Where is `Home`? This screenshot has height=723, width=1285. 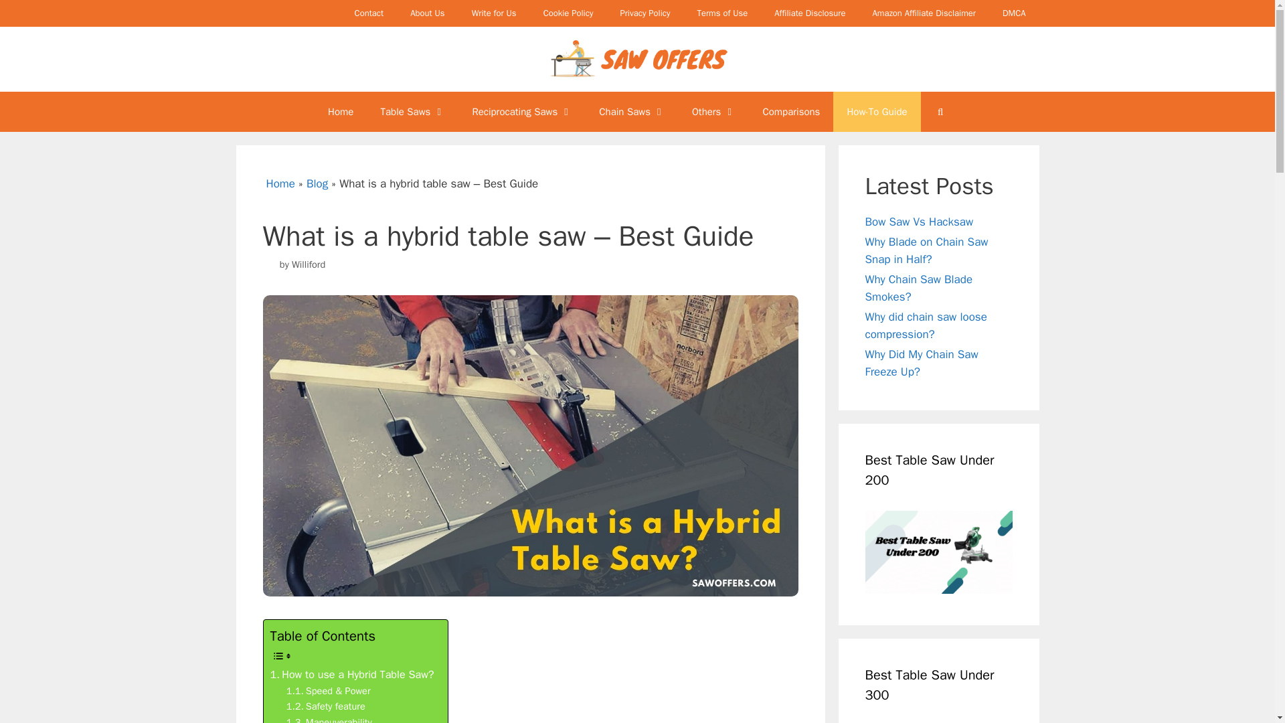
Home is located at coordinates (340, 111).